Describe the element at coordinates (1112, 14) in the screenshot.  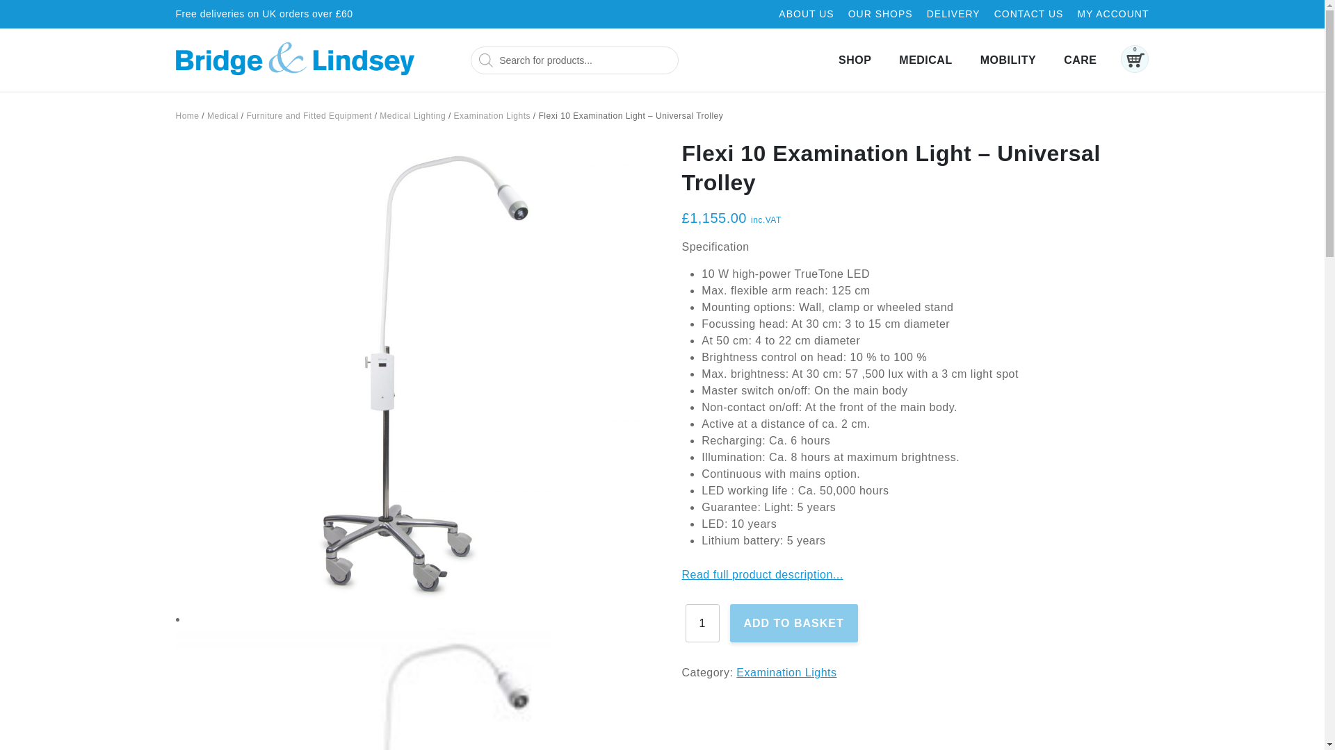
I see `MY ACCOUNT` at that location.